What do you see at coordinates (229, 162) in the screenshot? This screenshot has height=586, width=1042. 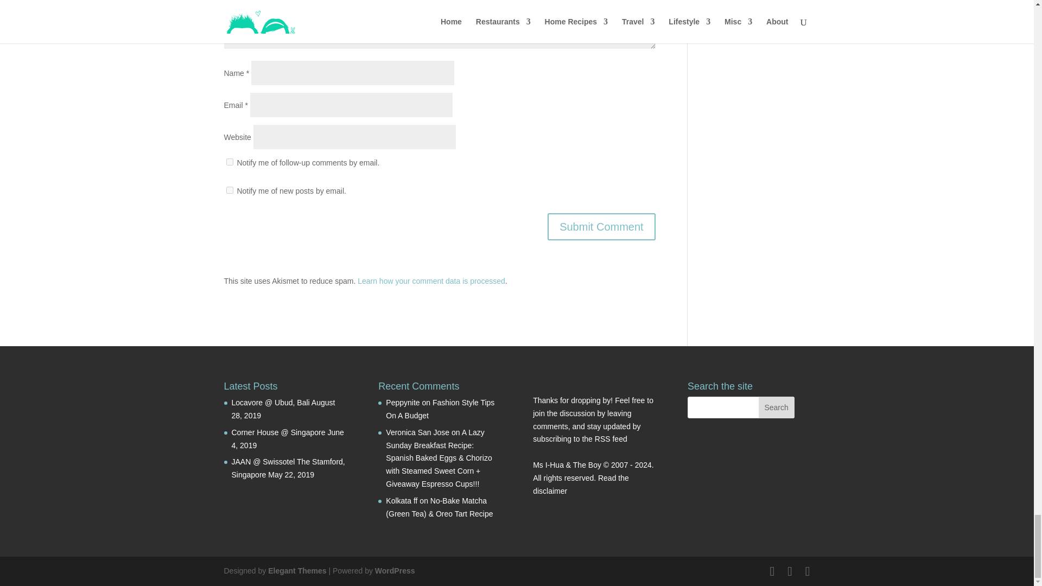 I see `subscribe` at bounding box center [229, 162].